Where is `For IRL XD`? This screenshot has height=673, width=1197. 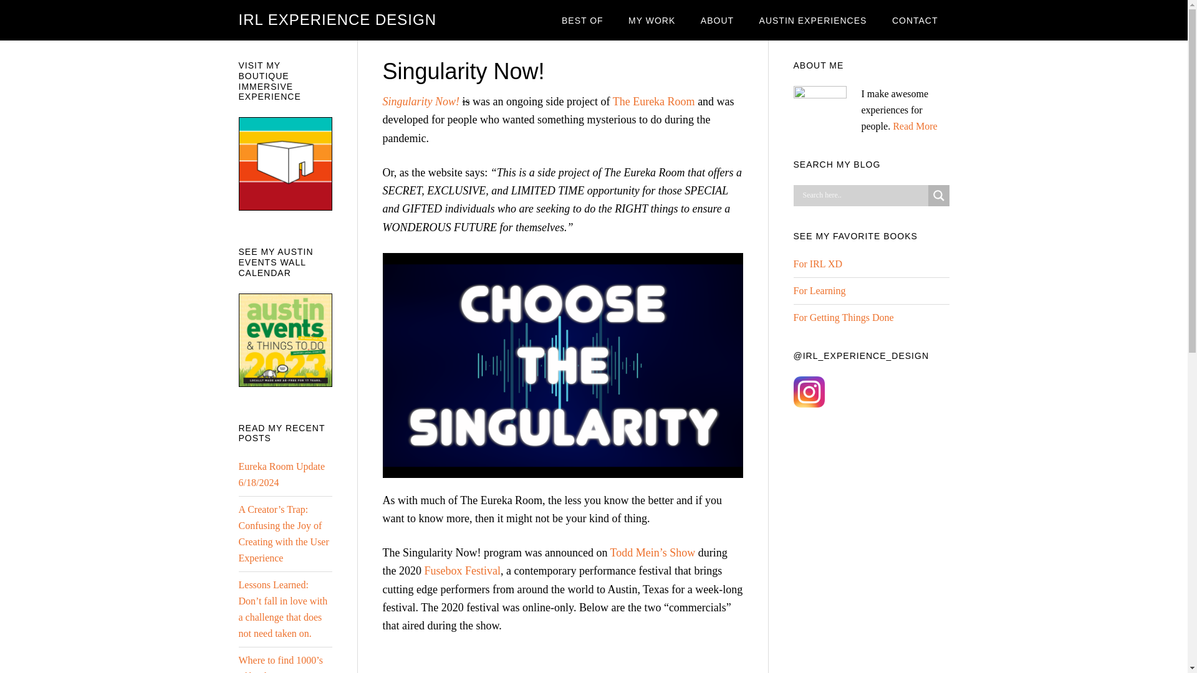 For IRL XD is located at coordinates (817, 264).